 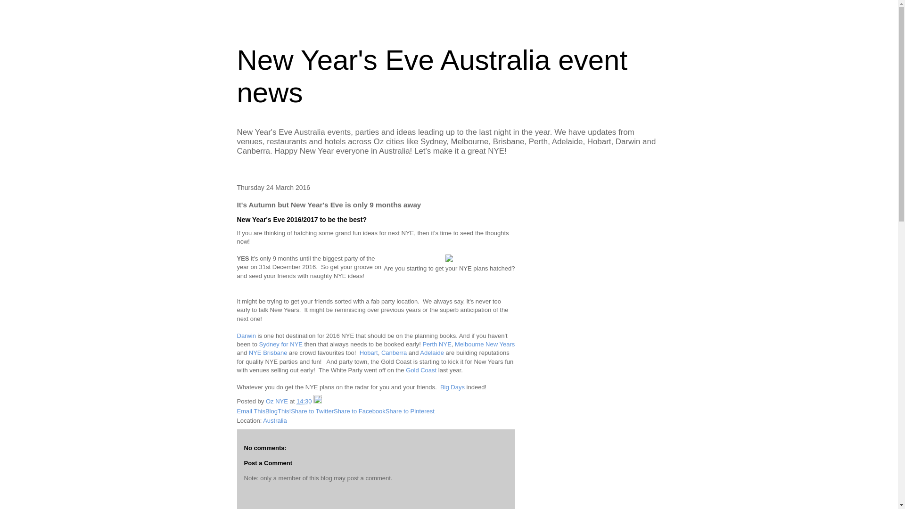 What do you see at coordinates (275, 420) in the screenshot?
I see `Australia` at bounding box center [275, 420].